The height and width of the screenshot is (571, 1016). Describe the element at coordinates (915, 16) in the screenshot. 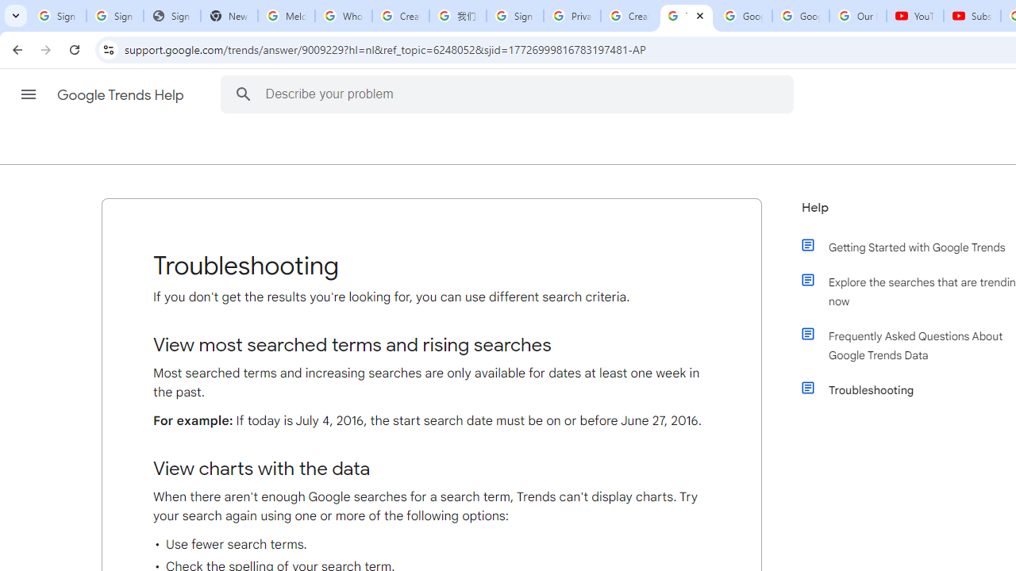

I see `YouTube` at that location.